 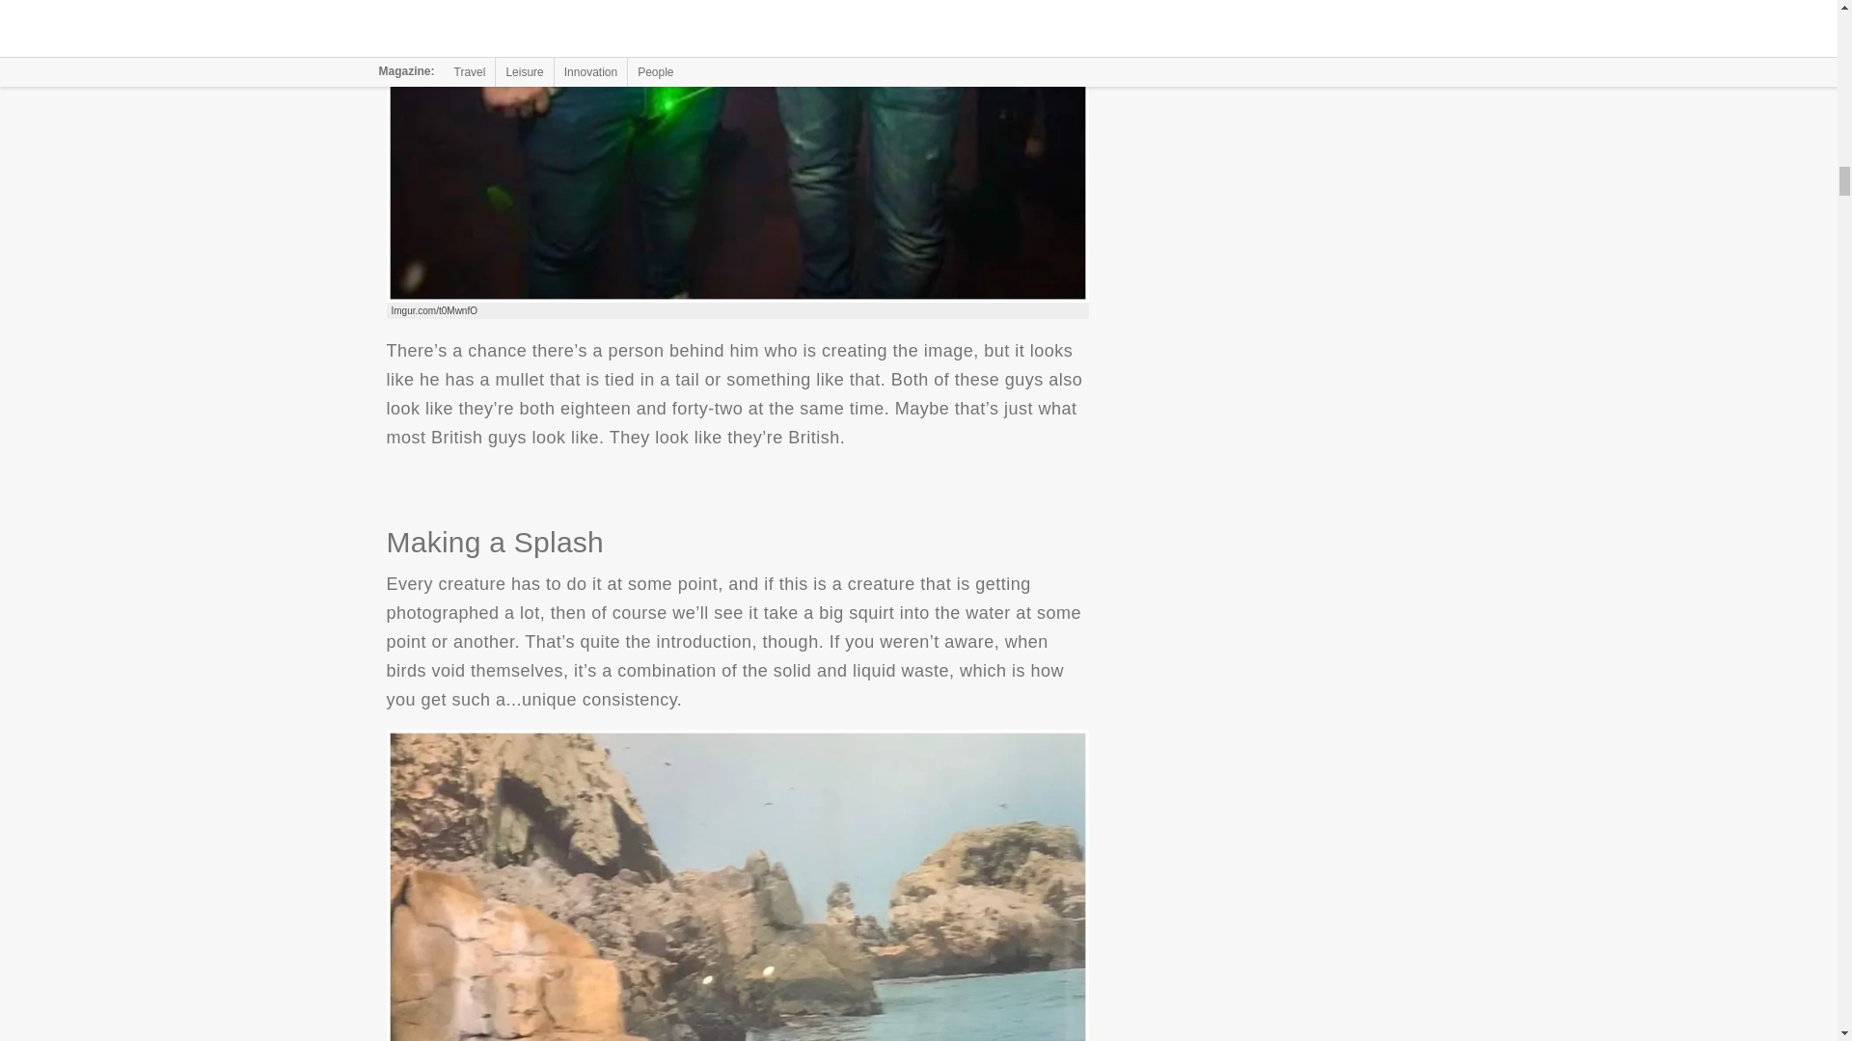 What do you see at coordinates (737, 152) in the screenshot?
I see `Target Acquired` at bounding box center [737, 152].